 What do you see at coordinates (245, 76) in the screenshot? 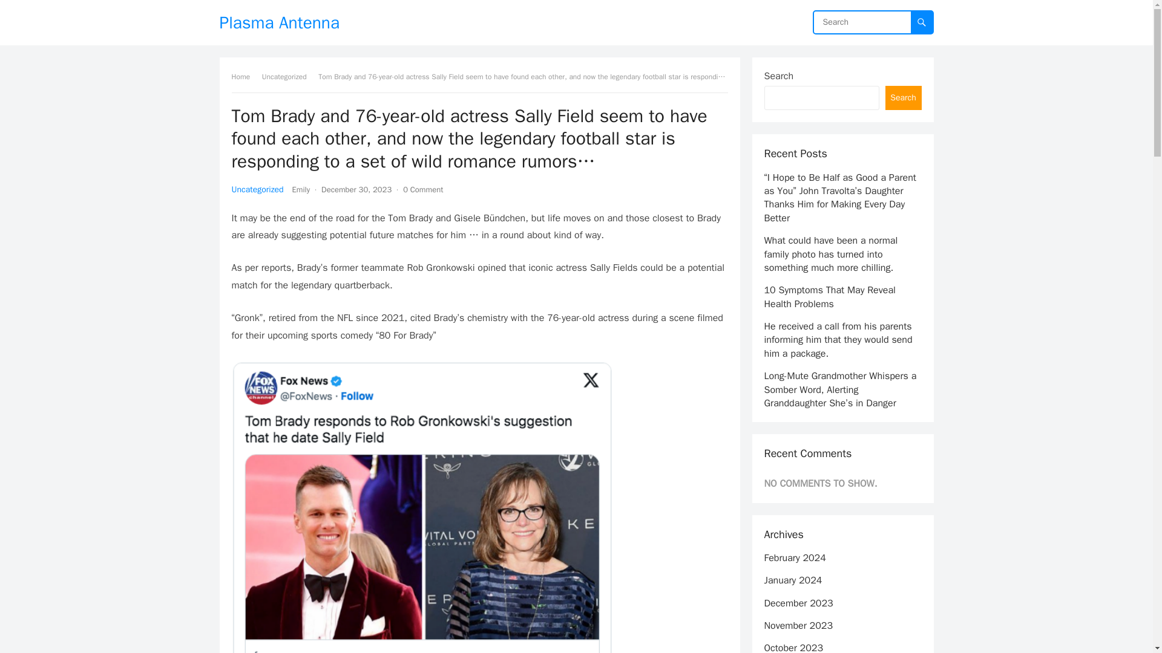
I see `Home` at bounding box center [245, 76].